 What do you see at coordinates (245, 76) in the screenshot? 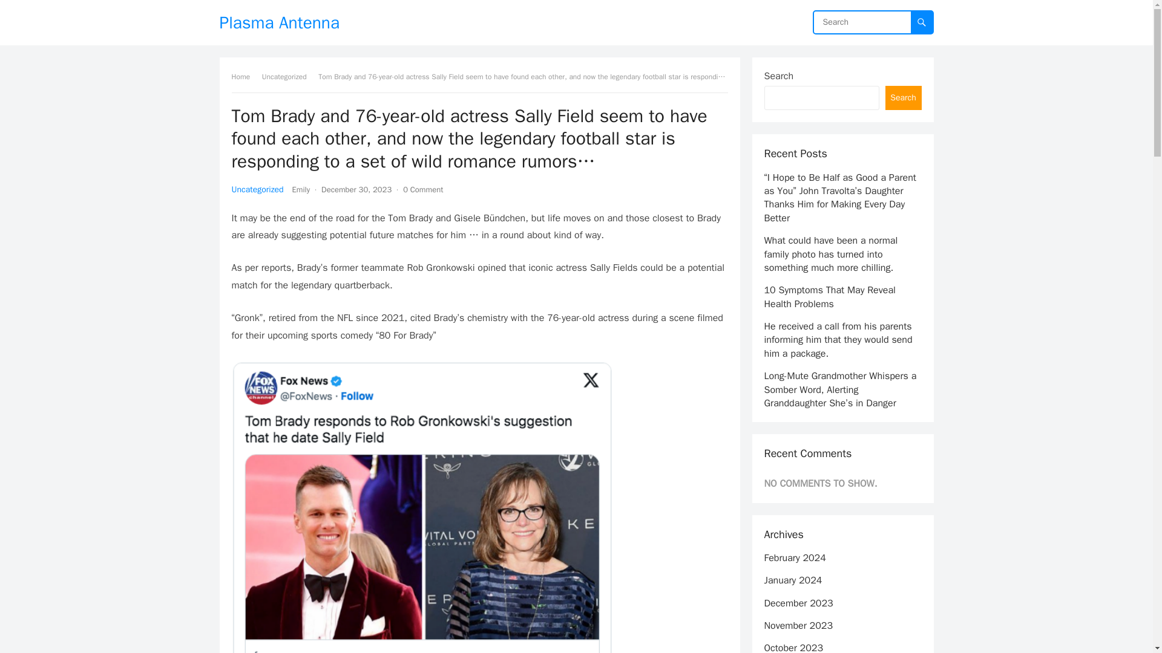
I see `Home` at bounding box center [245, 76].